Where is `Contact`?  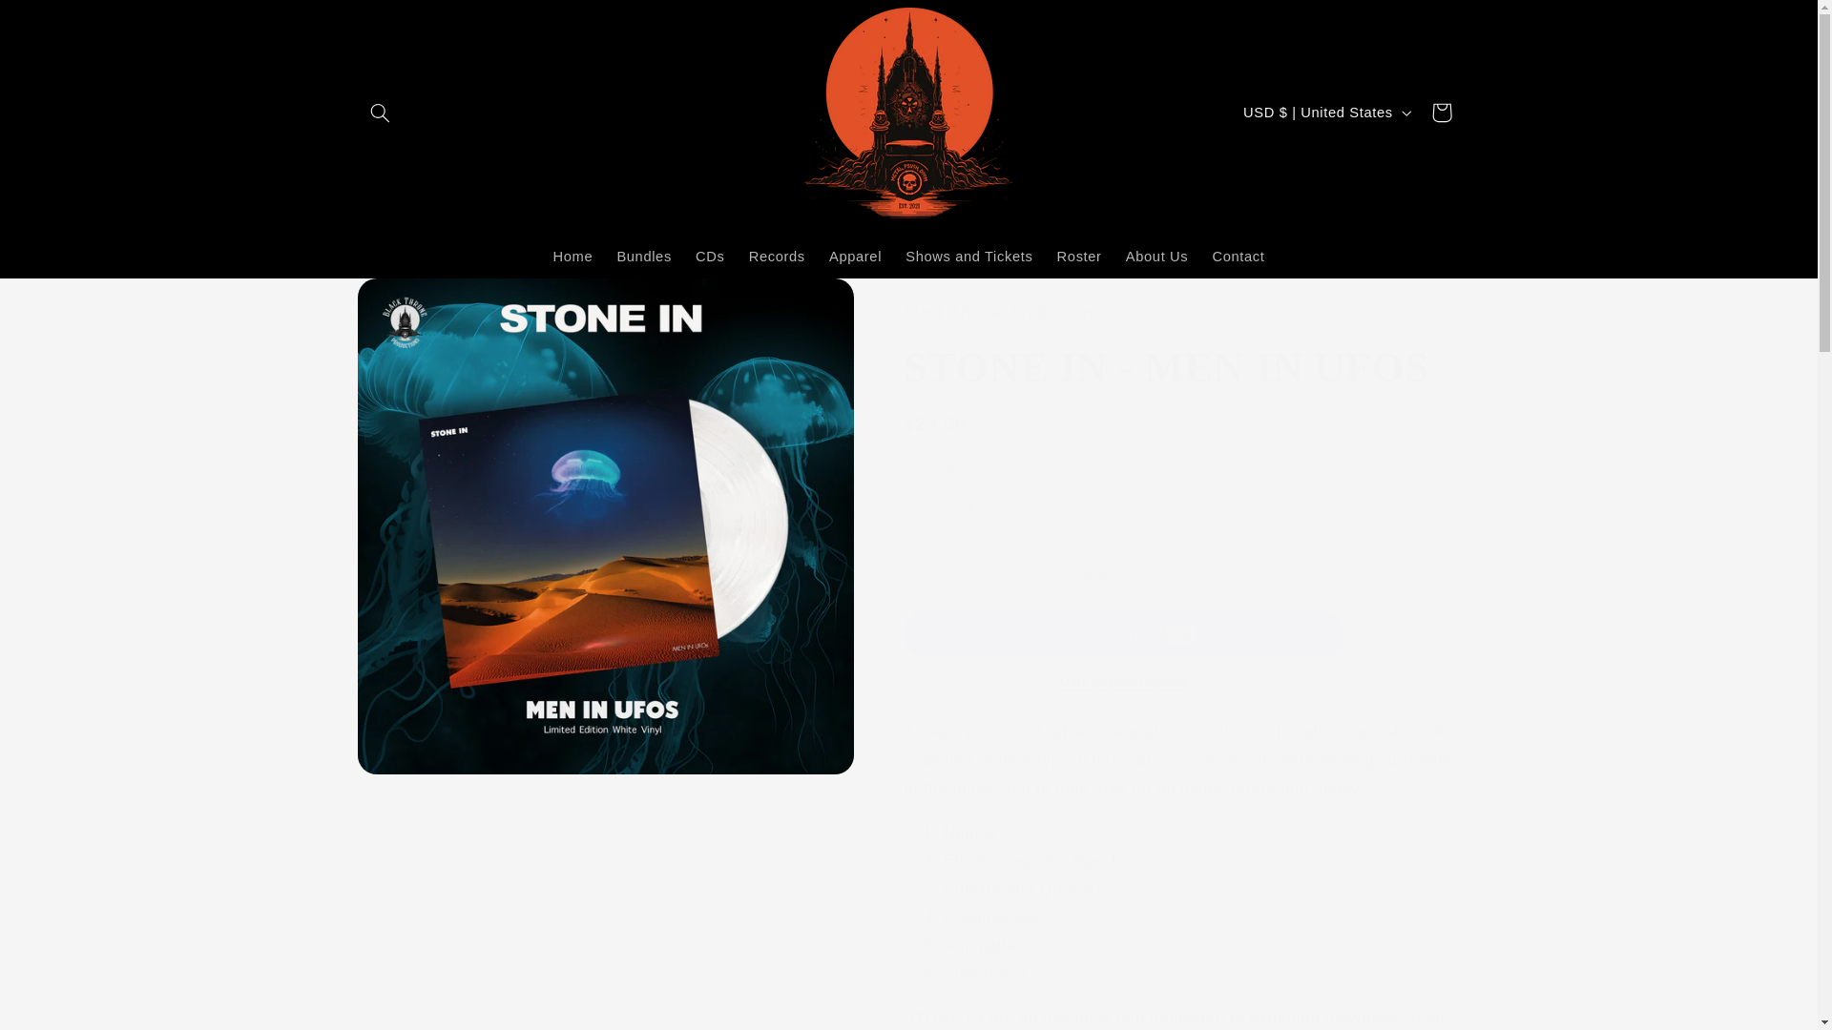
Contact is located at coordinates (1239, 257).